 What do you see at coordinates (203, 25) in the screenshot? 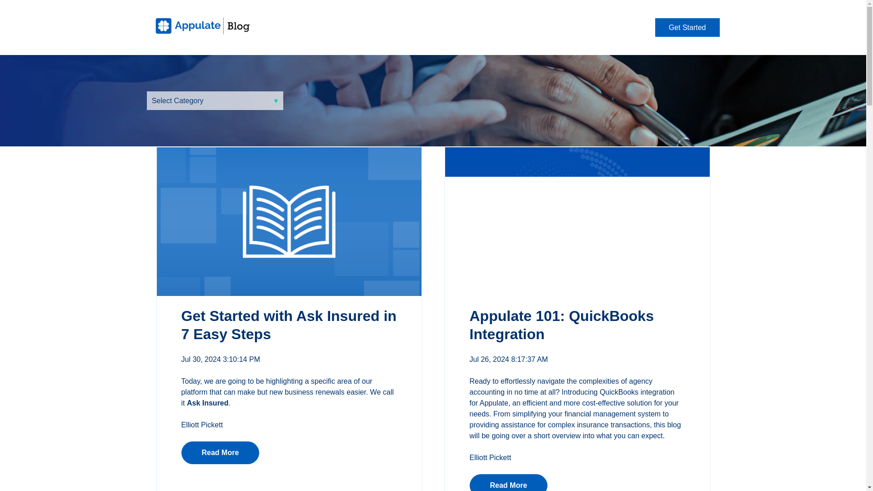
I see `Appulate Logo` at bounding box center [203, 25].